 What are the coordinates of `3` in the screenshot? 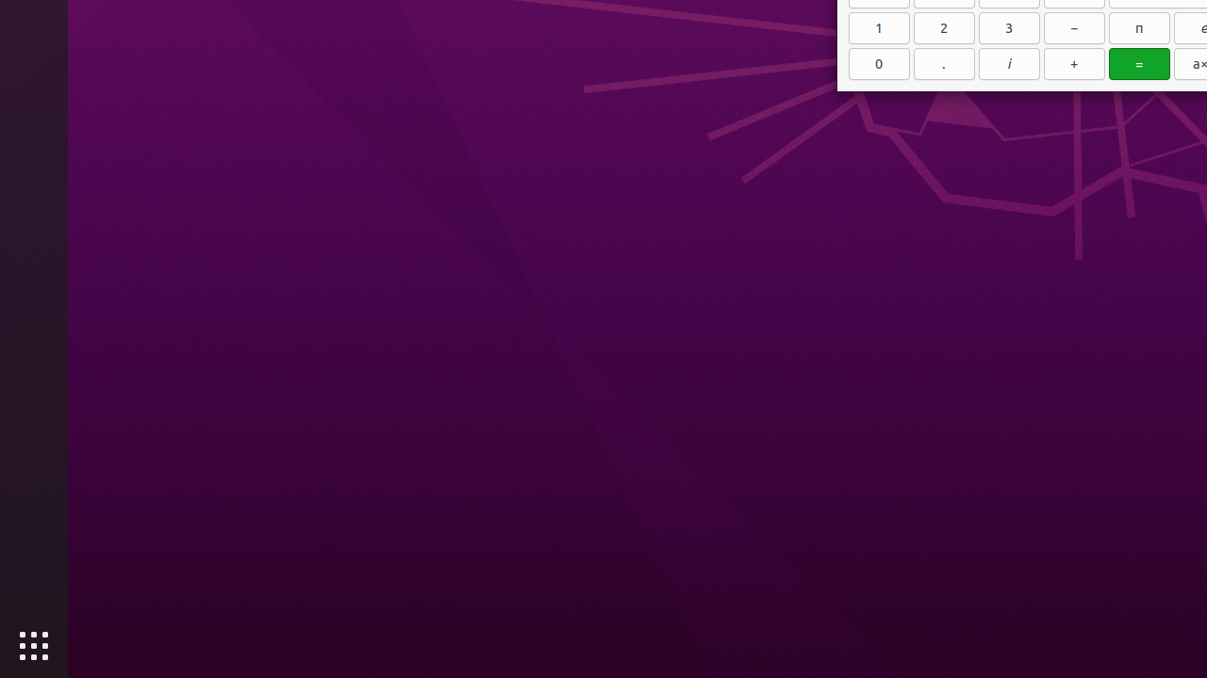 It's located at (1009, 28).